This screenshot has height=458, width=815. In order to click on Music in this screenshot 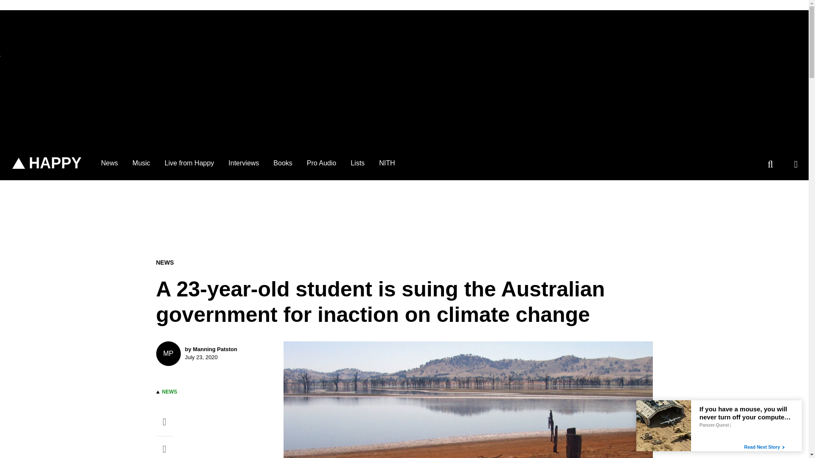, I will do `click(47, 163)`.